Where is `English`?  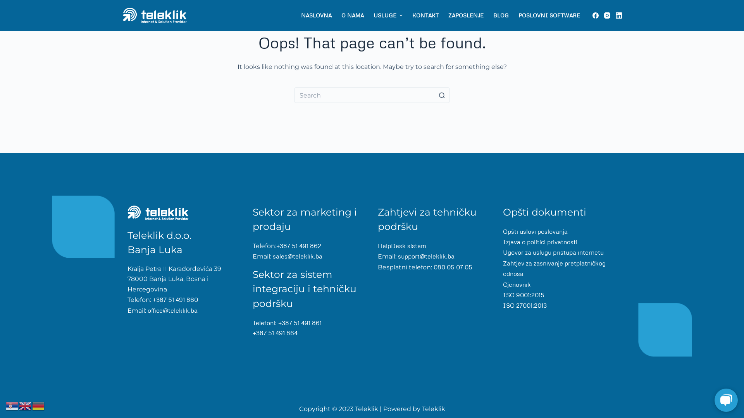 English is located at coordinates (26, 405).